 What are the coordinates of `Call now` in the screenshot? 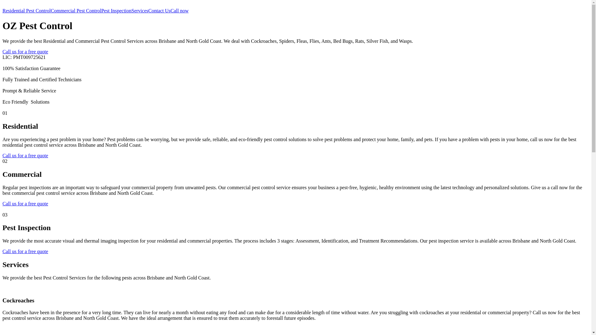 It's located at (179, 11).